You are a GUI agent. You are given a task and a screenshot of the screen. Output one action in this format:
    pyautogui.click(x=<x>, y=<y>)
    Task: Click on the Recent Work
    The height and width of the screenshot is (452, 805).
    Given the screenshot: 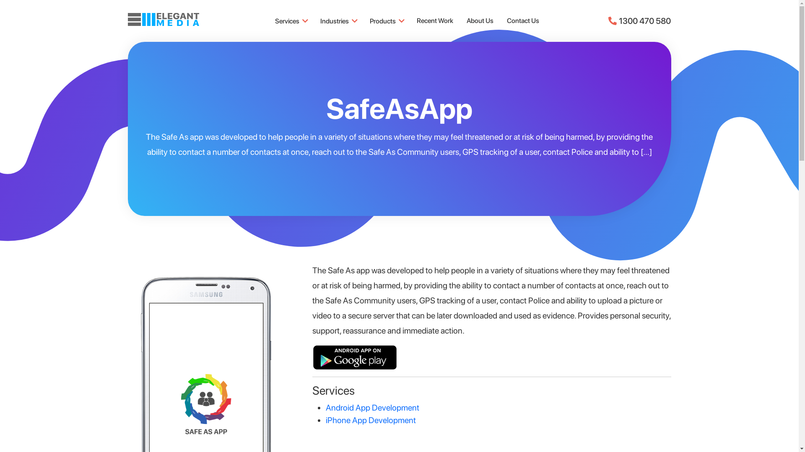 What is the action you would take?
    pyautogui.click(x=435, y=21)
    